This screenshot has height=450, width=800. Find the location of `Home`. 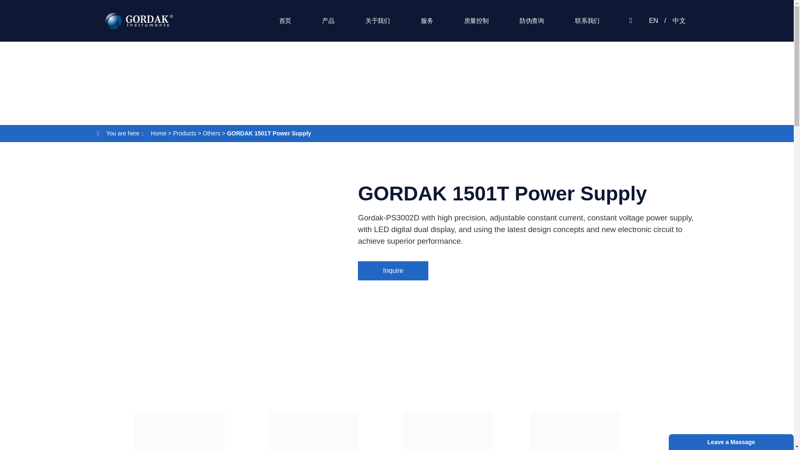

Home is located at coordinates (158, 133).